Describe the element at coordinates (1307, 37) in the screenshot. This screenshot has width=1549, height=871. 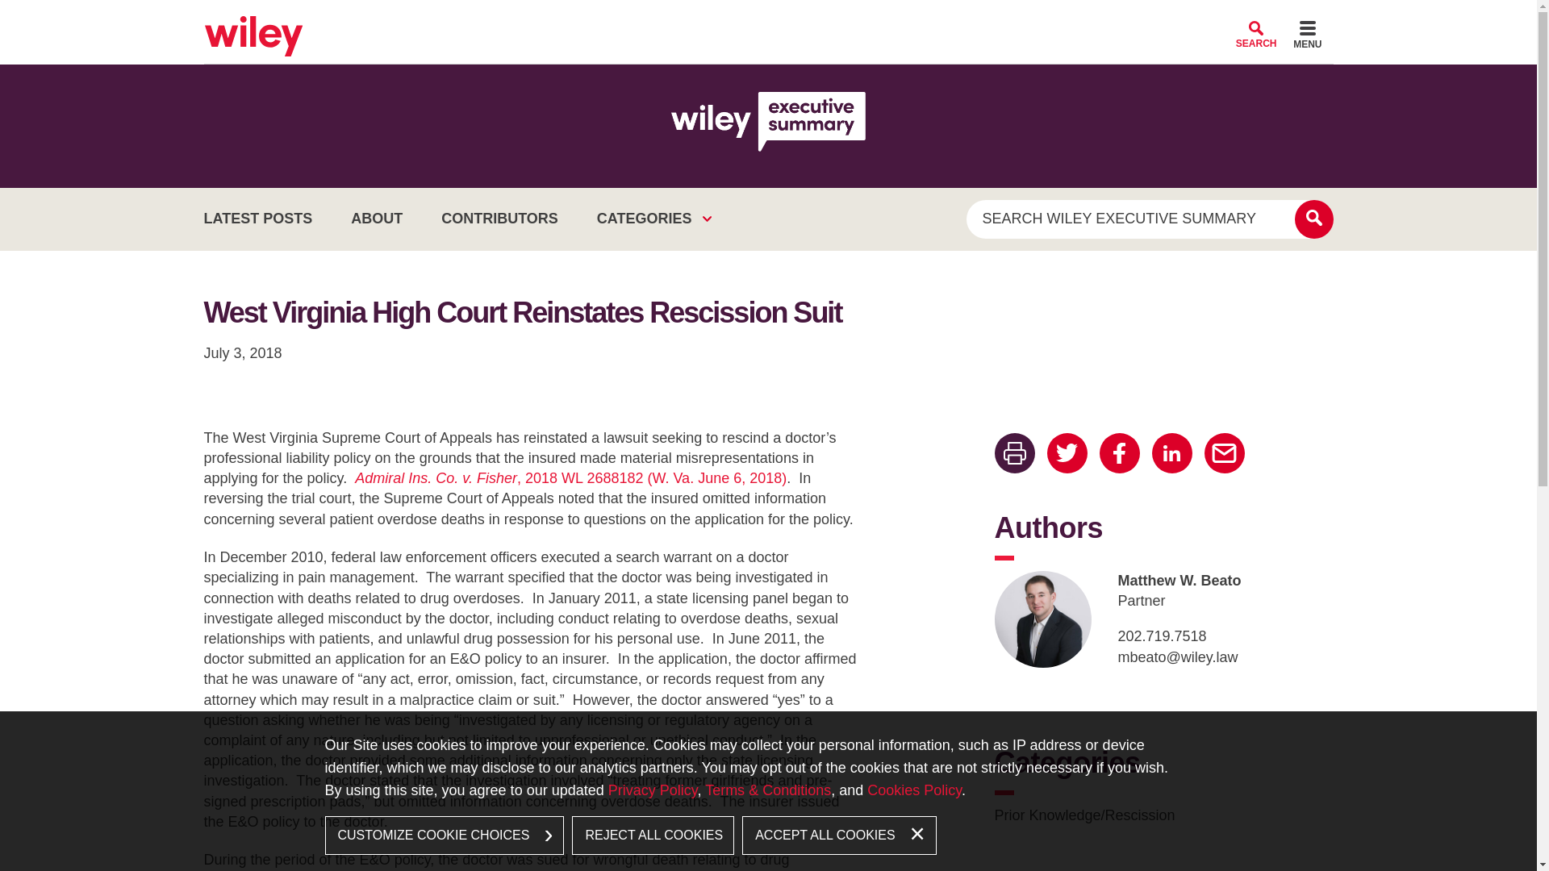
I see `Menu` at that location.